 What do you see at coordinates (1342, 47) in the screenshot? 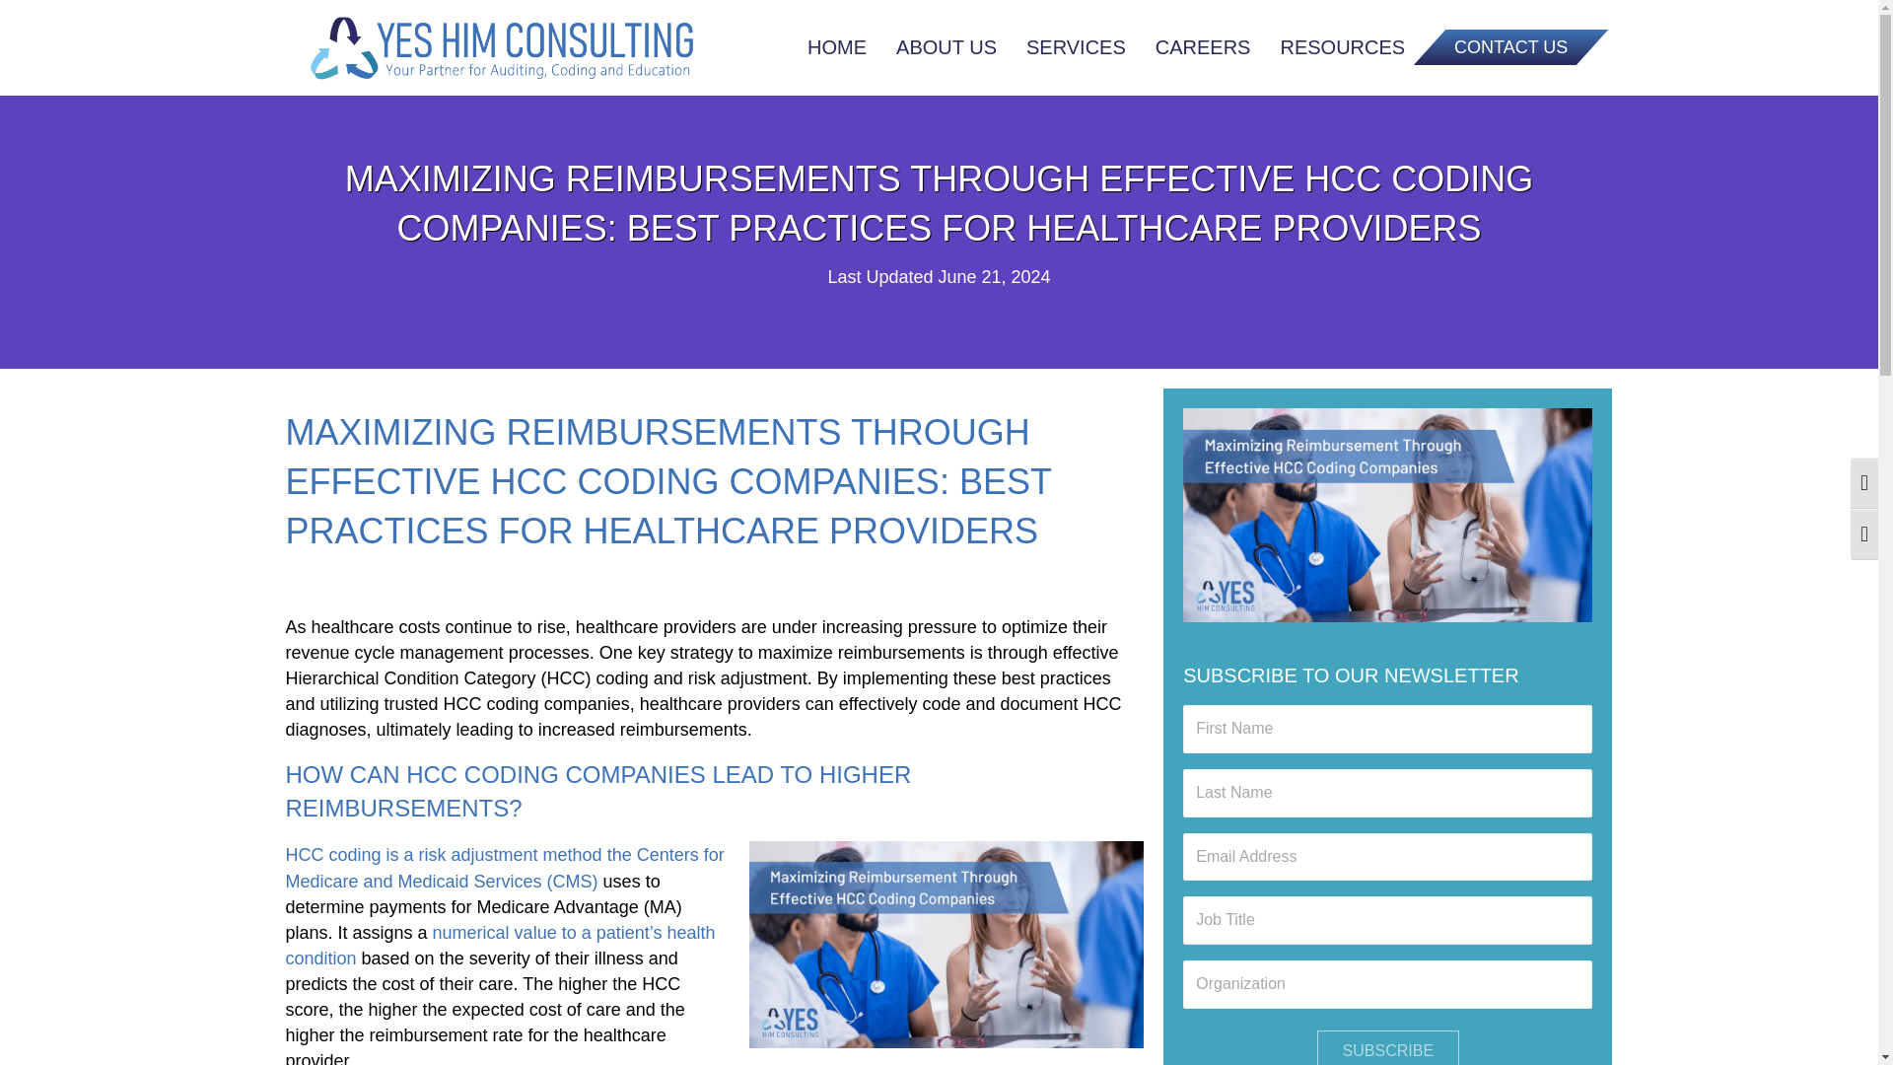
I see `RESOURCES` at bounding box center [1342, 47].